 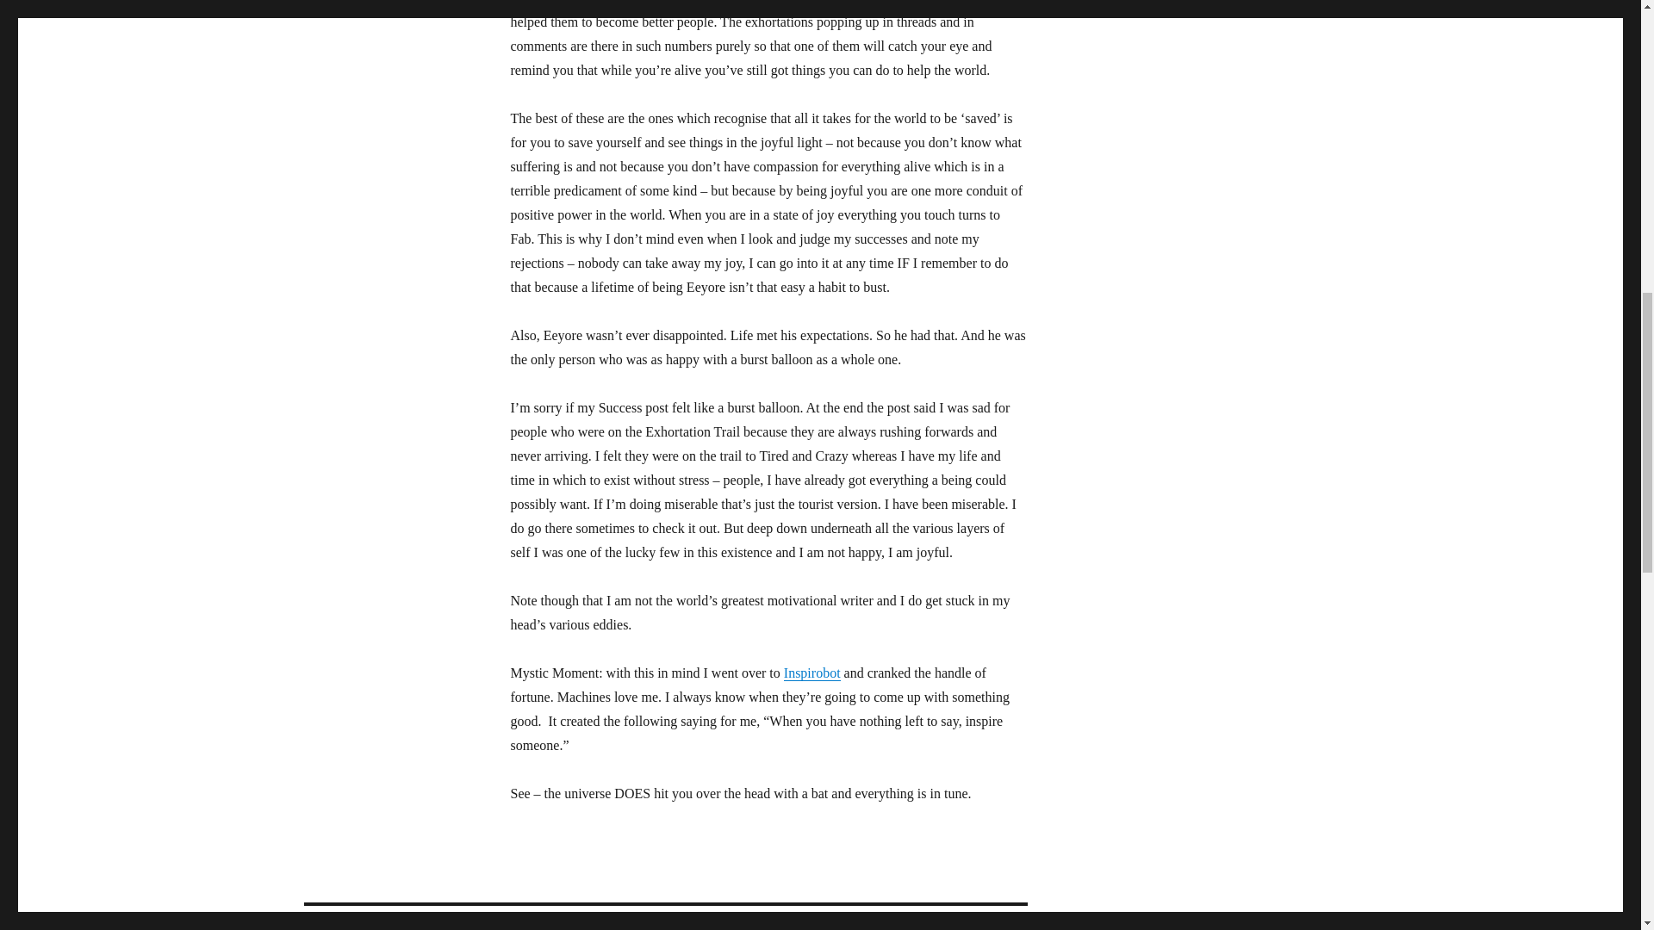 I want to click on Inspirobot, so click(x=811, y=673).